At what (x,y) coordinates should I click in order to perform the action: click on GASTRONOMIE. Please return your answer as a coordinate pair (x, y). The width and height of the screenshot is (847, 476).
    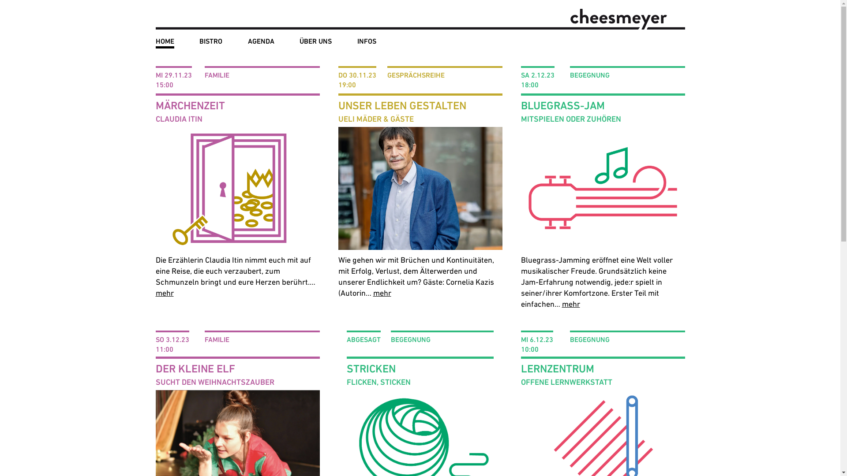
    Looking at the image, I should click on (322, 55).